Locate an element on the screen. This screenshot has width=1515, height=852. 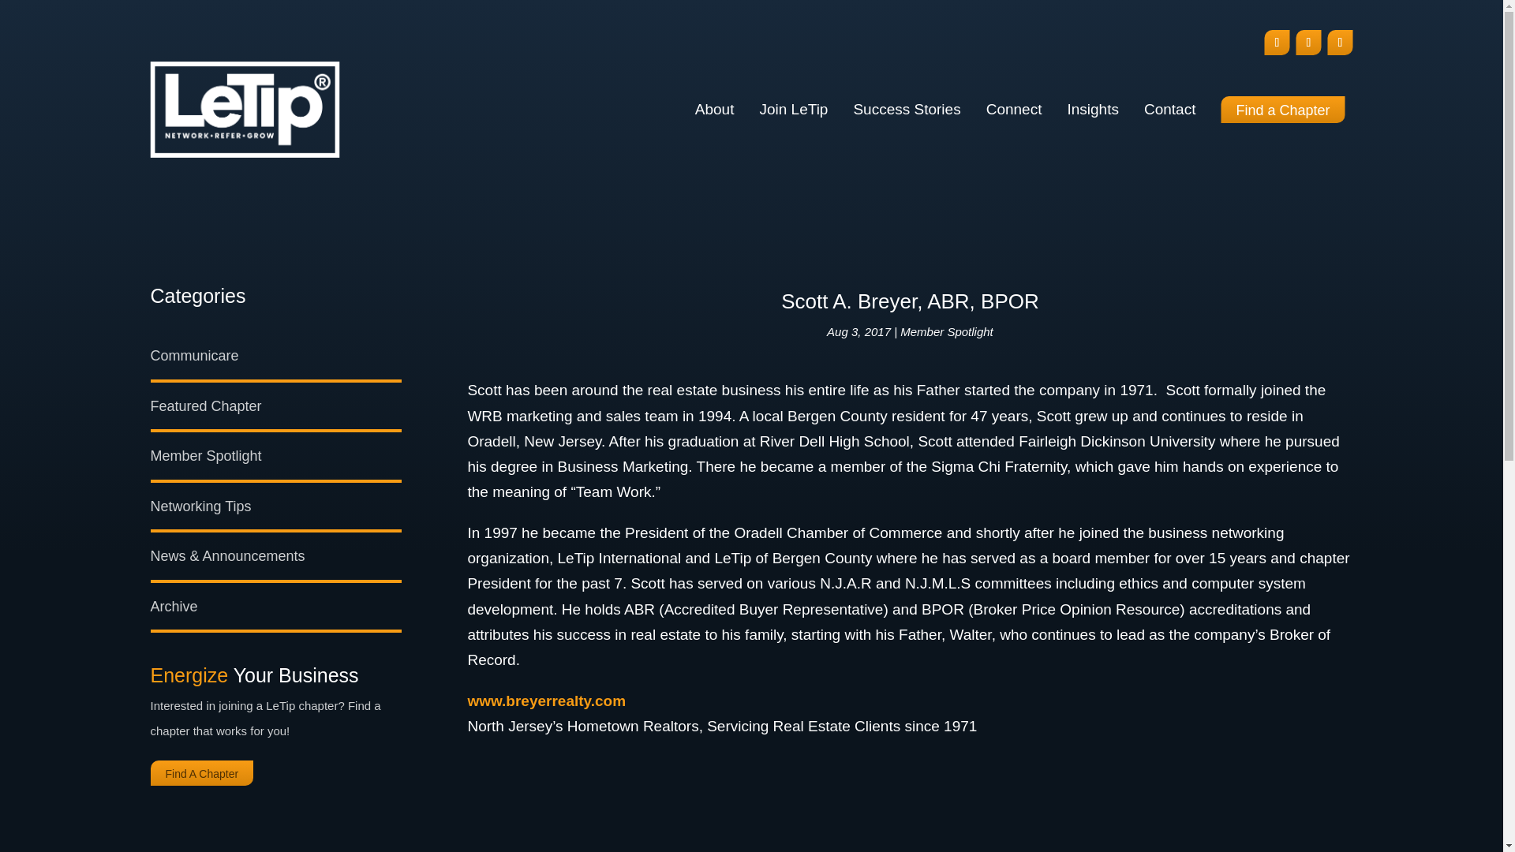
Success Stories is located at coordinates (906, 109).